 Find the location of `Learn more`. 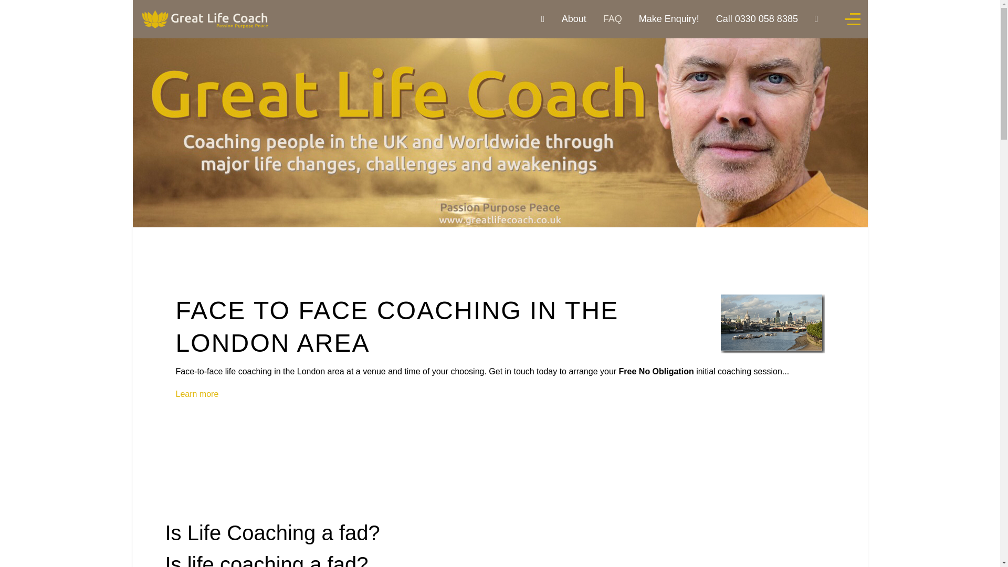

Learn more is located at coordinates (197, 394).